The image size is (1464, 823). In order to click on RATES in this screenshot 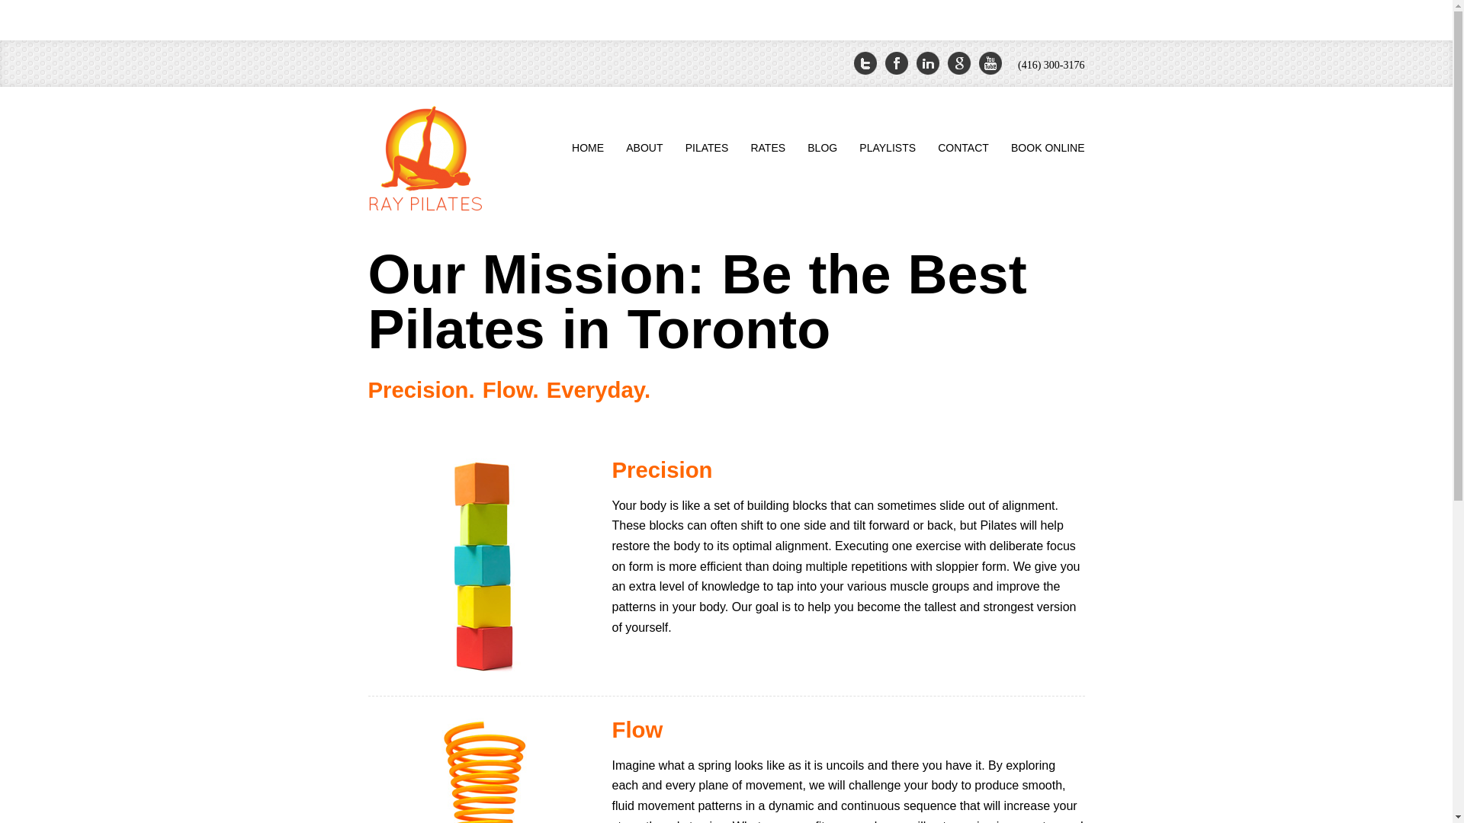, I will do `click(767, 148)`.